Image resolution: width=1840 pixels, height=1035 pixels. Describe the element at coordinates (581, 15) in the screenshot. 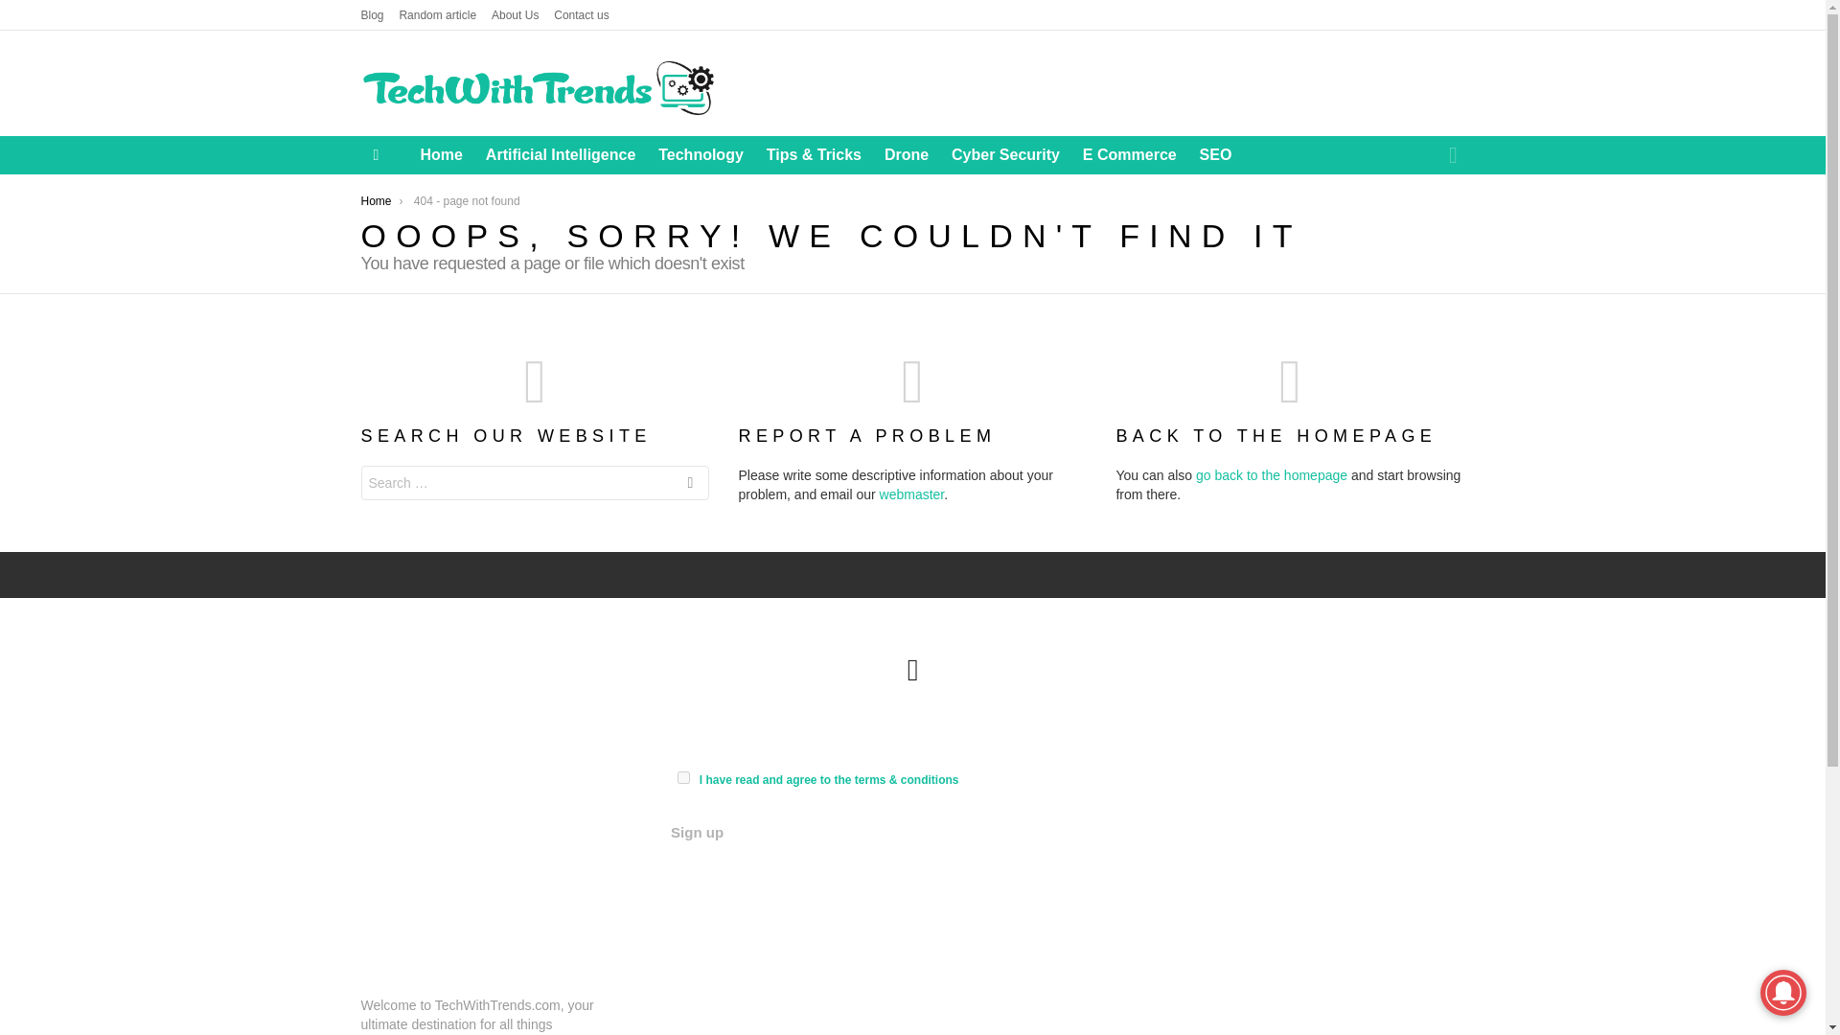

I see `Contact us` at that location.